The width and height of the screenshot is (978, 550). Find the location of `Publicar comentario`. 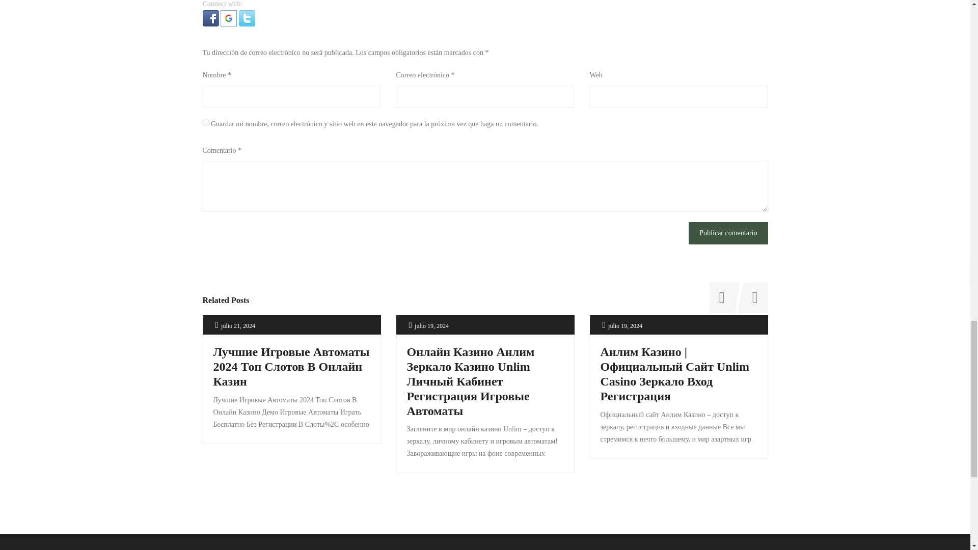

Publicar comentario is located at coordinates (728, 233).